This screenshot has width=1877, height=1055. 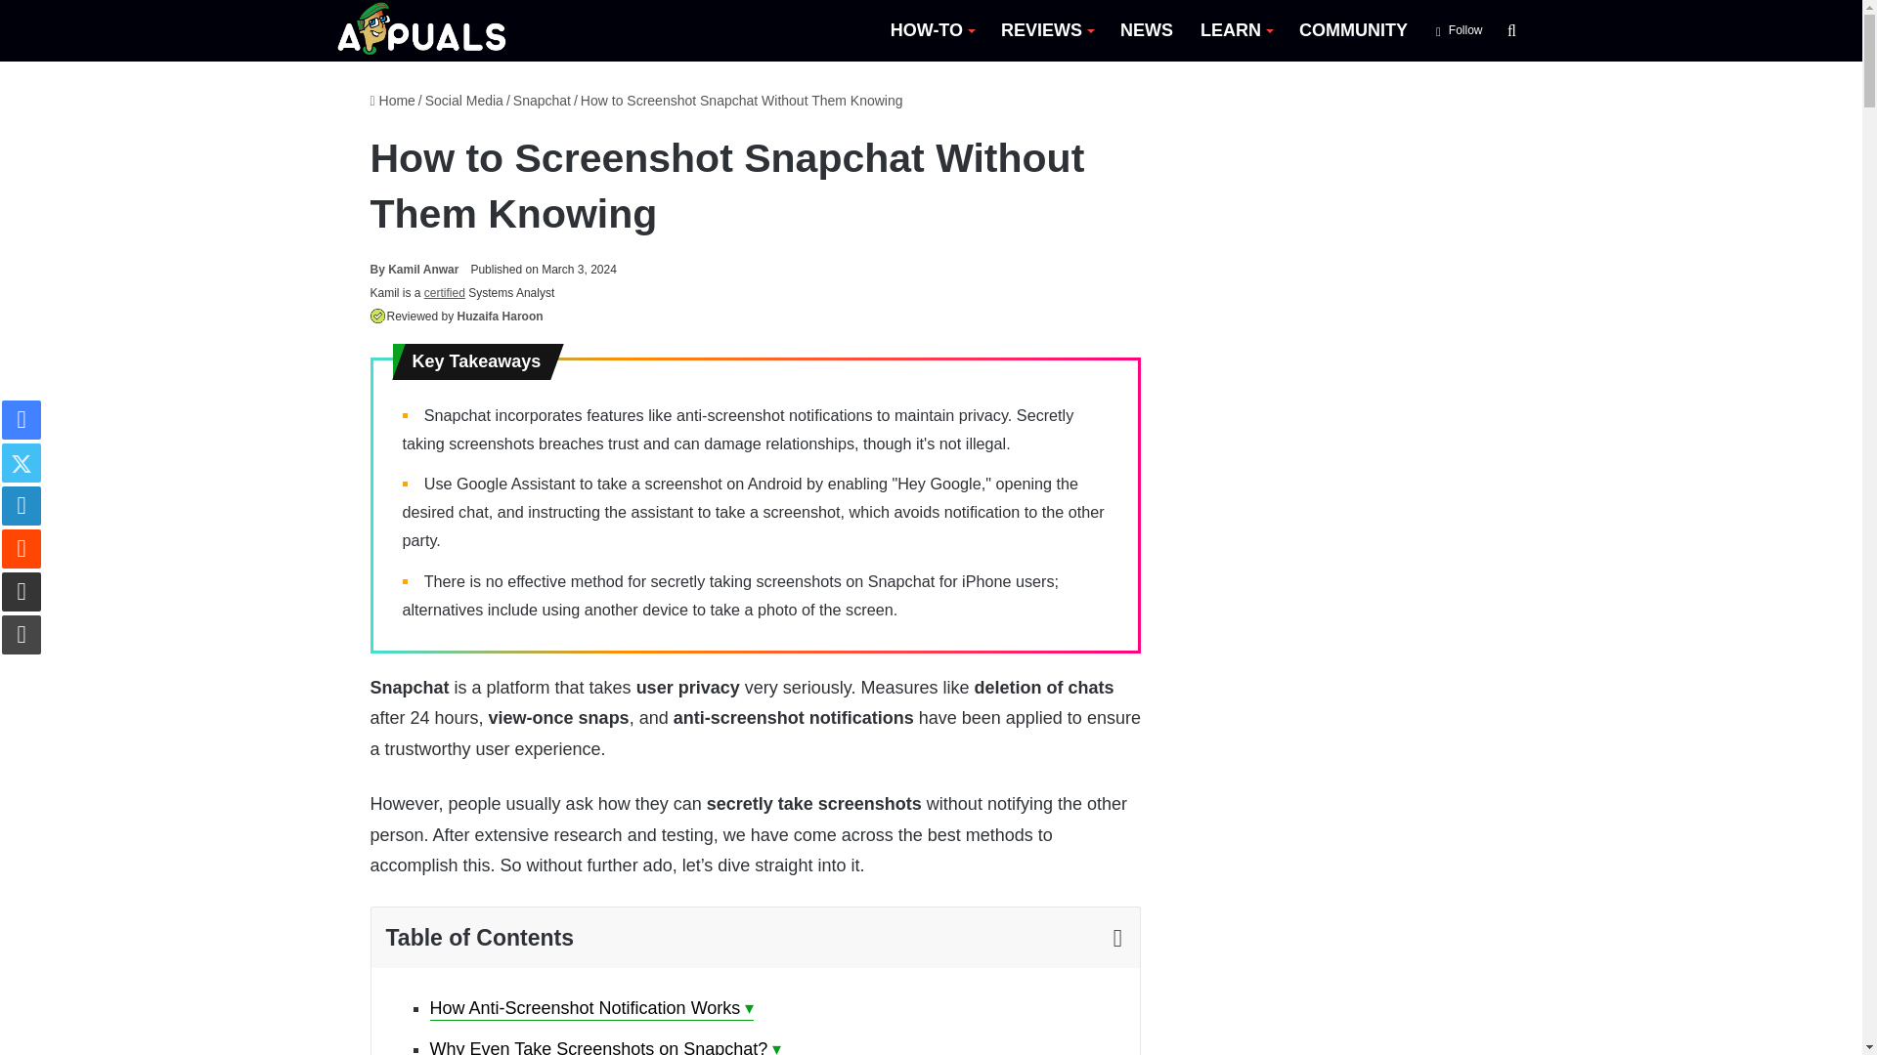 What do you see at coordinates (22, 505) in the screenshot?
I see `LinkedIn` at bounding box center [22, 505].